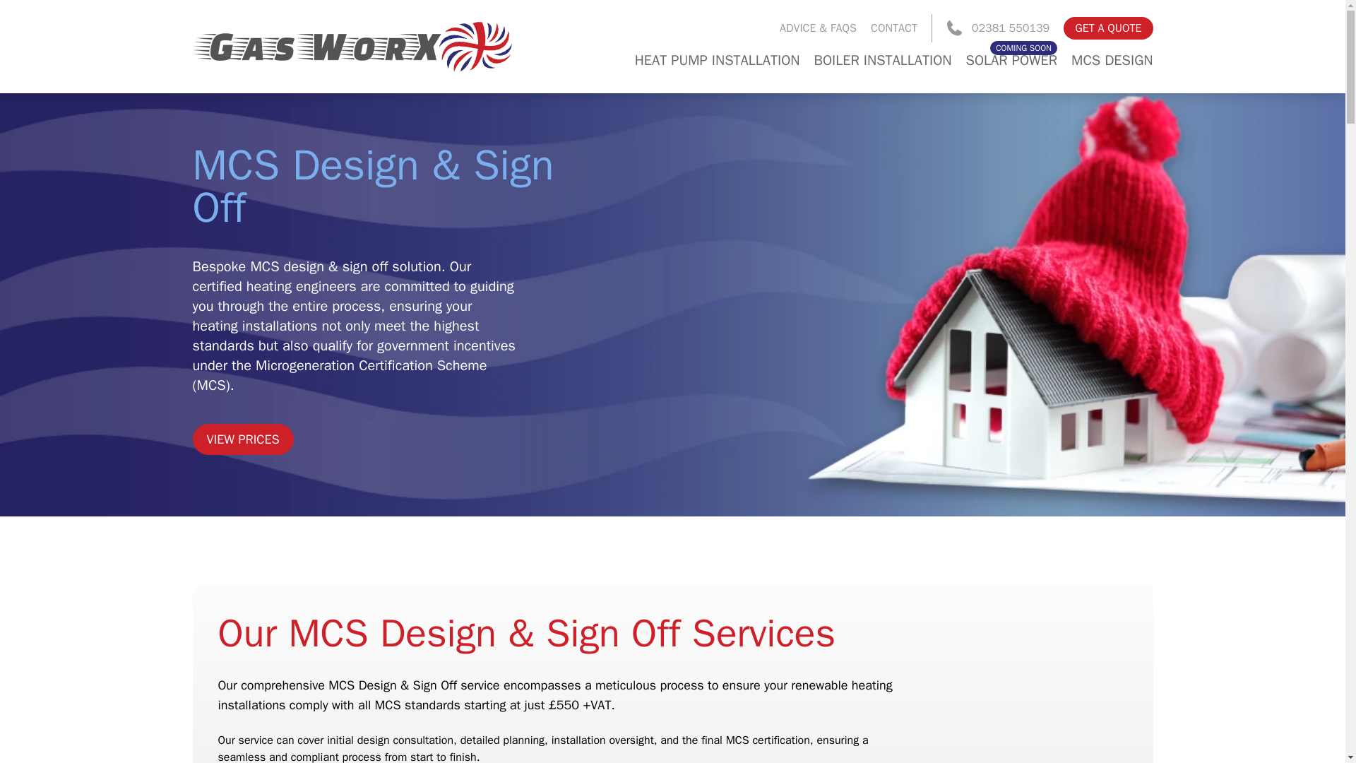 Image resolution: width=1356 pixels, height=763 pixels. I want to click on 02381 550139, so click(998, 28).